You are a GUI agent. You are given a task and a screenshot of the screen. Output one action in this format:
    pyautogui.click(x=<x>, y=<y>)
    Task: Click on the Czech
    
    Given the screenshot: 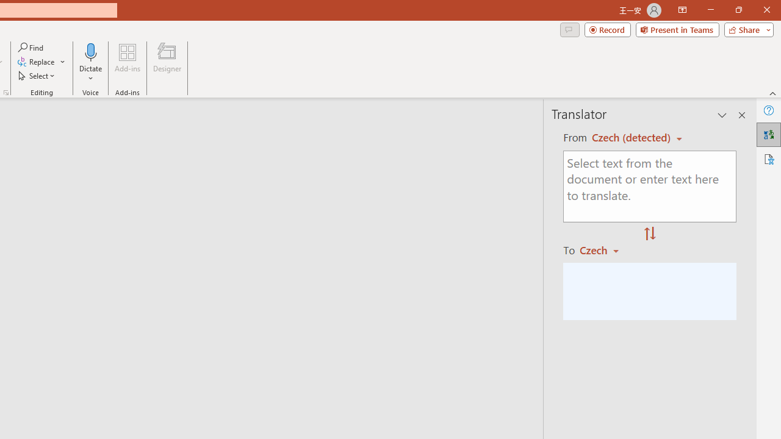 What is the action you would take?
    pyautogui.click(x=605, y=250)
    